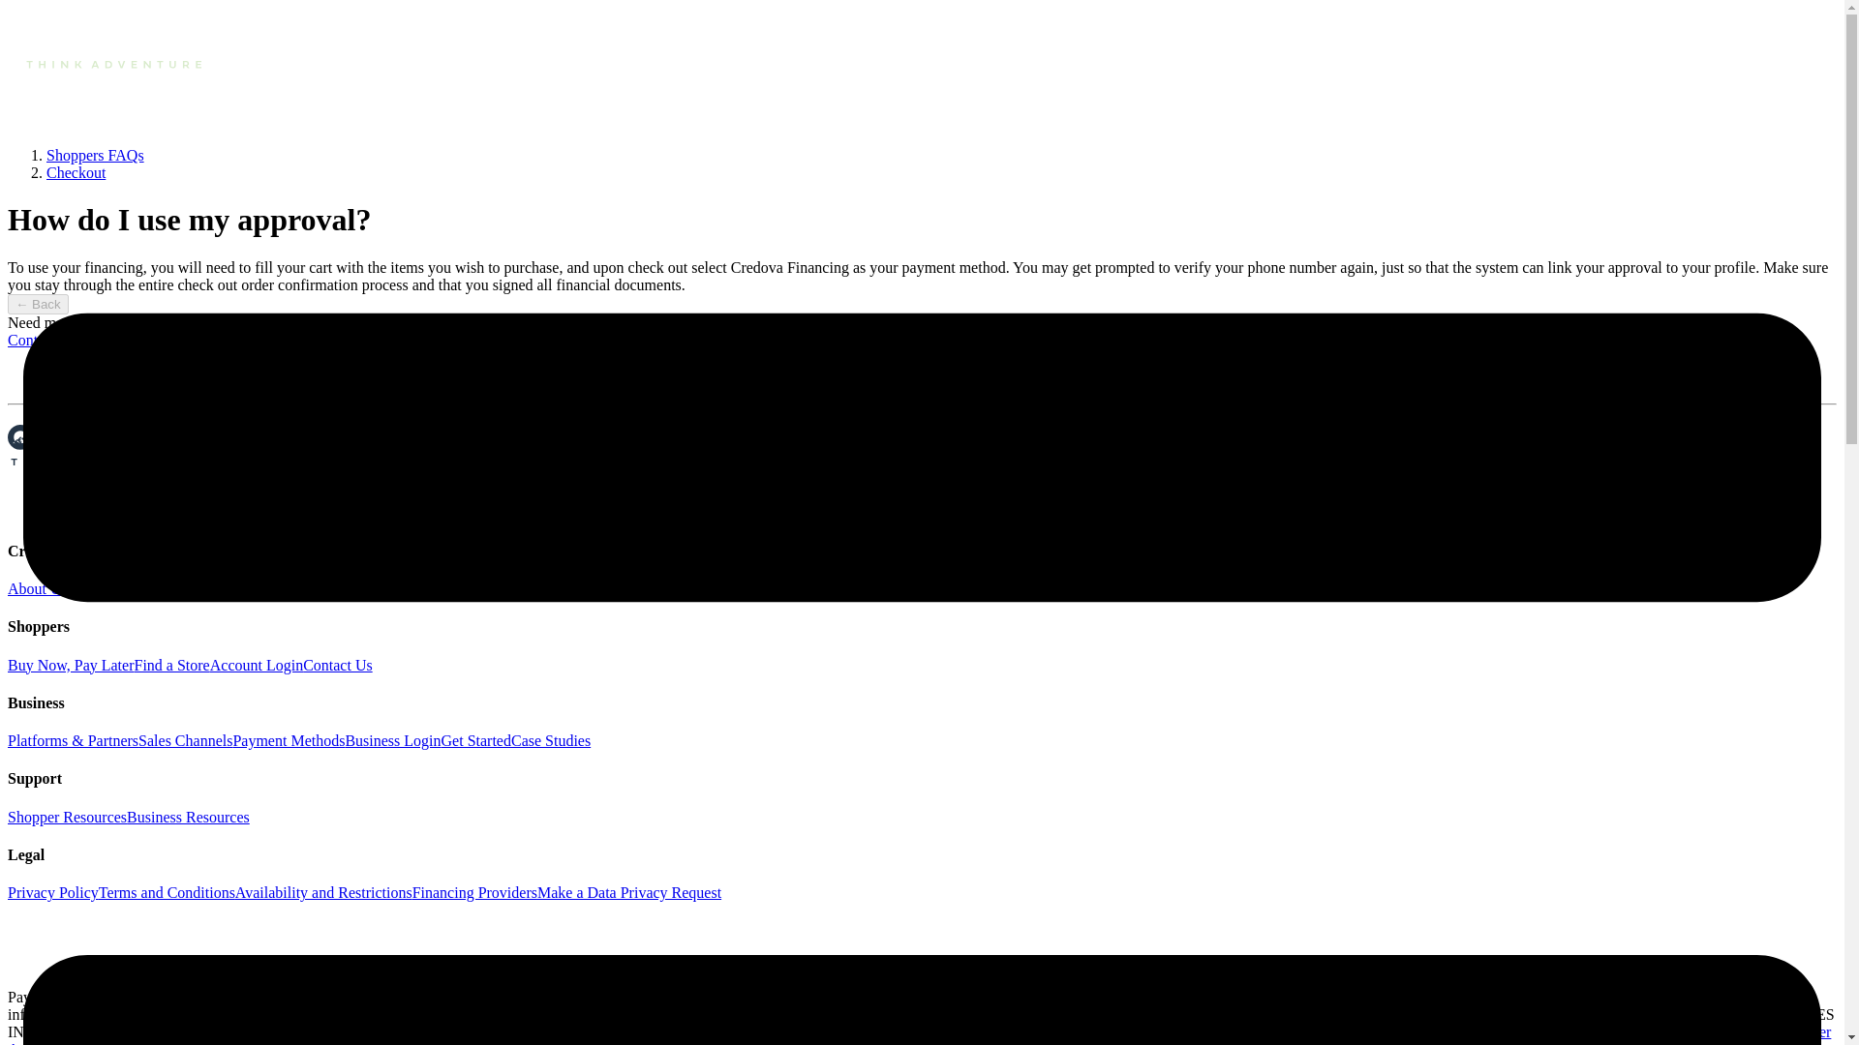  I want to click on Case Studies, so click(551, 741).